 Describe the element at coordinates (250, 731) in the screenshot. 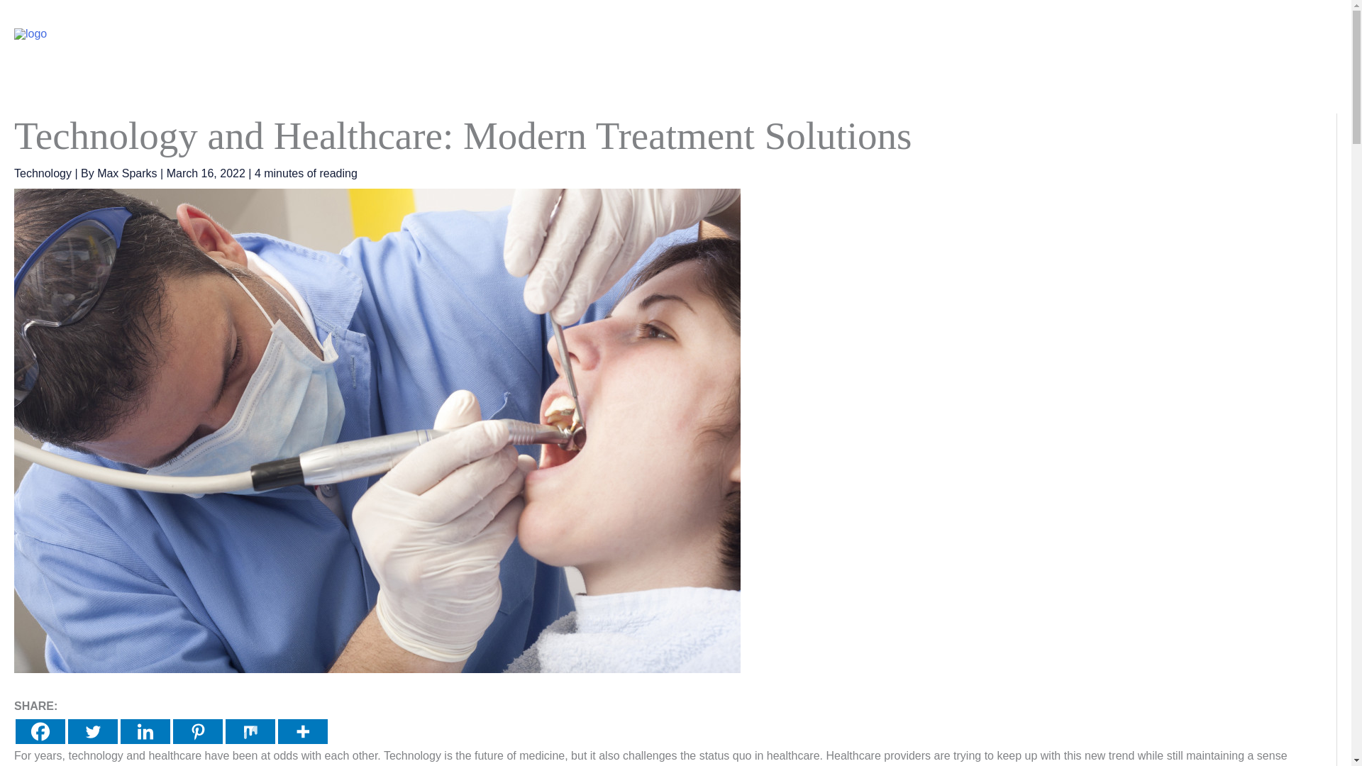

I see `Mix` at that location.